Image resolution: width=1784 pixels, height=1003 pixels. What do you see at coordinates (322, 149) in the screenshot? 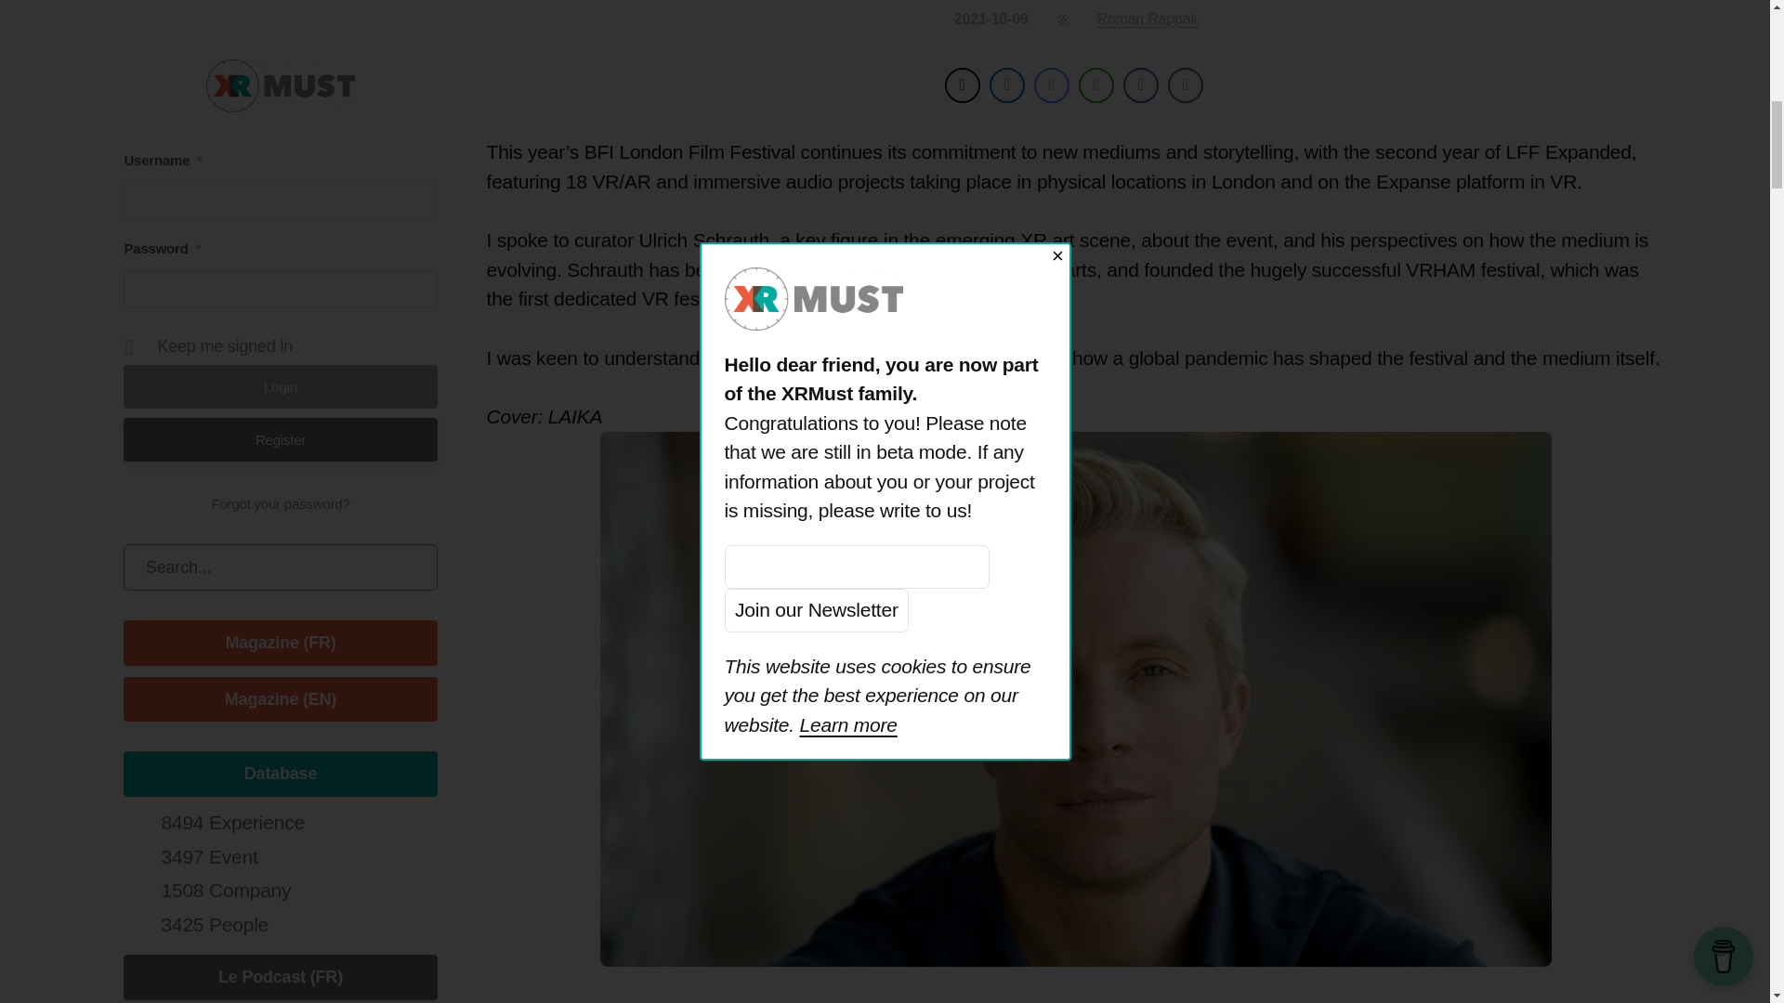
I see `Facebook` at bounding box center [322, 149].